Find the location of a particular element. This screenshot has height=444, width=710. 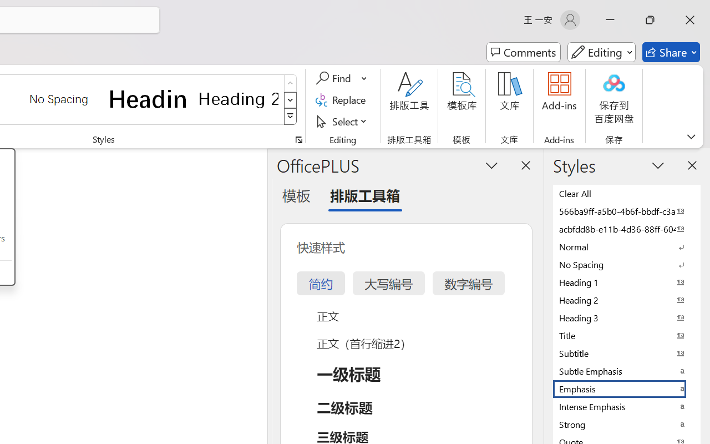

Normal is located at coordinates (627, 246).